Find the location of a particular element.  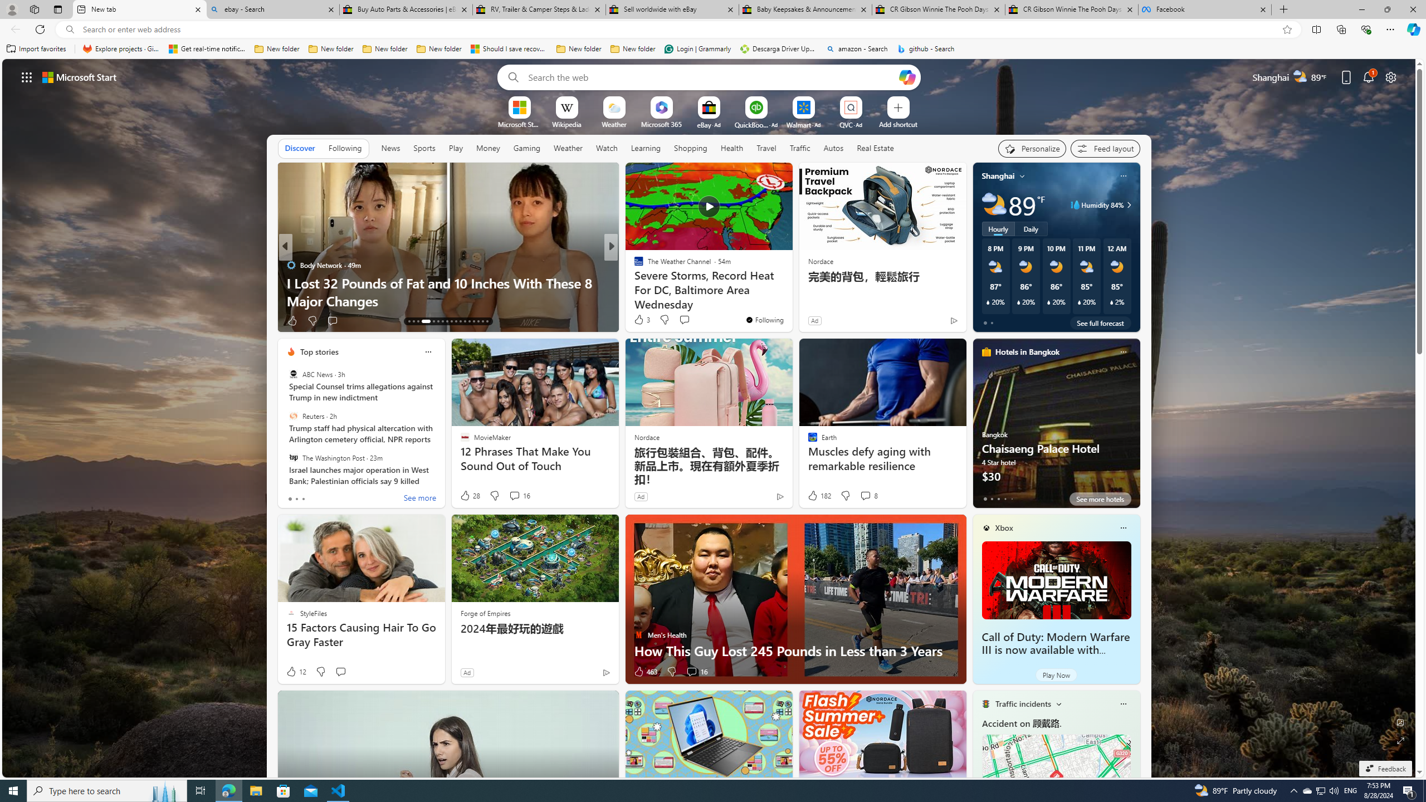

Traffic is located at coordinates (800, 148).